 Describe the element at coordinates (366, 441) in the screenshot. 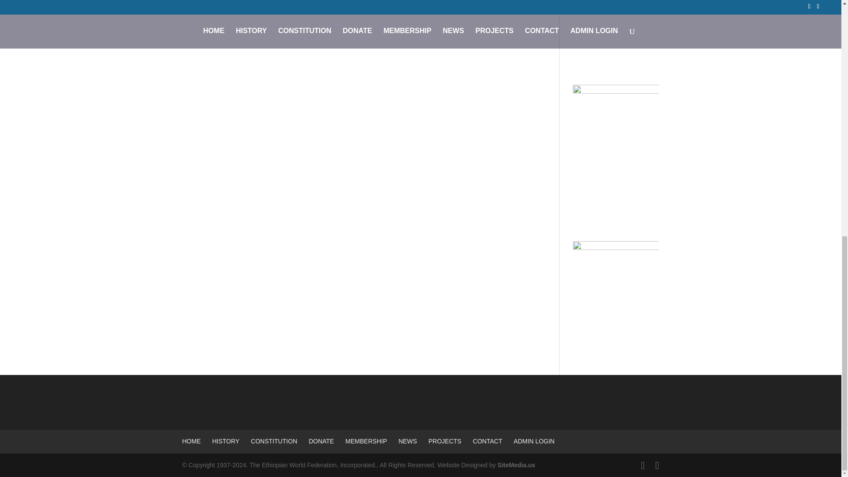

I see `MEMBERSHIP` at that location.